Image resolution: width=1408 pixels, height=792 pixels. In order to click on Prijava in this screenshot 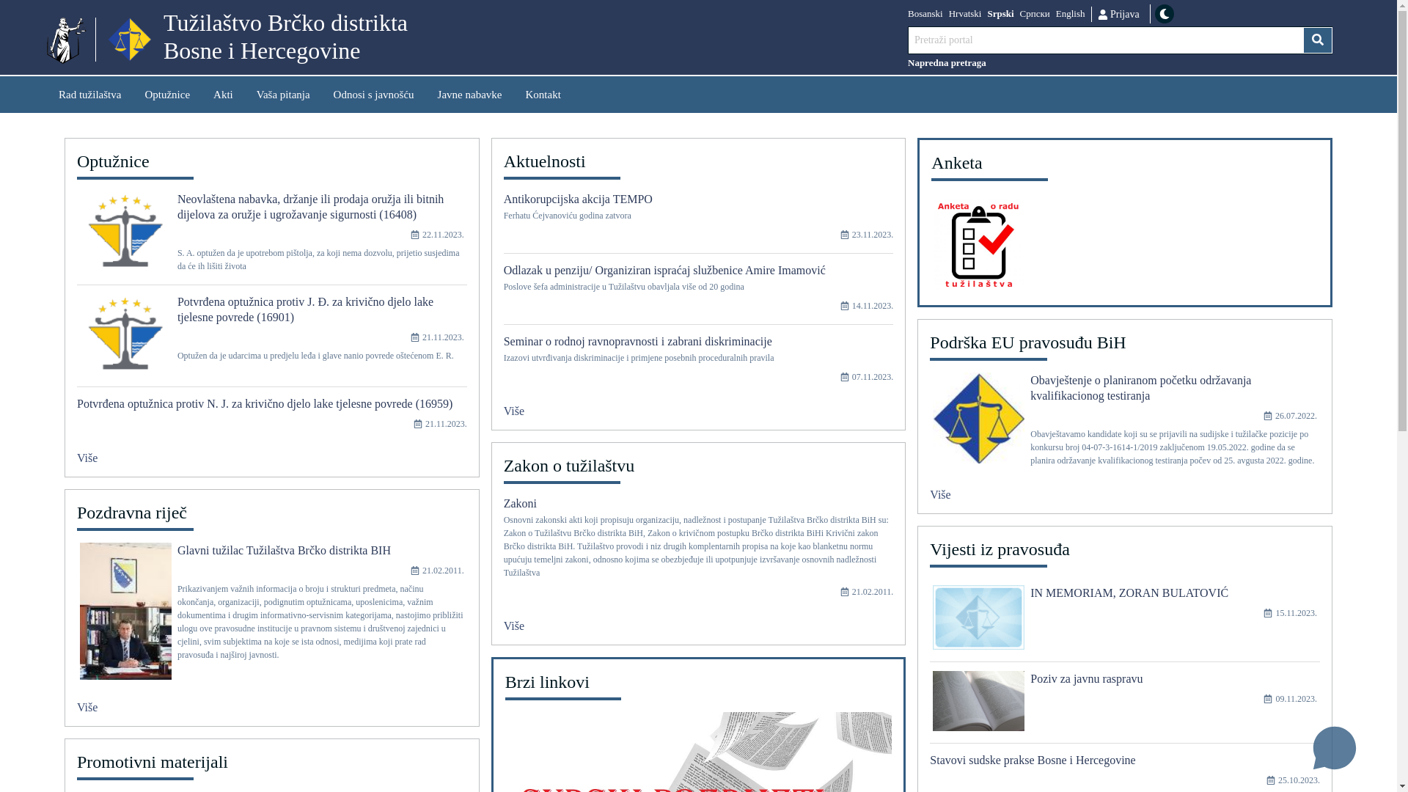, I will do `click(1118, 13)`.